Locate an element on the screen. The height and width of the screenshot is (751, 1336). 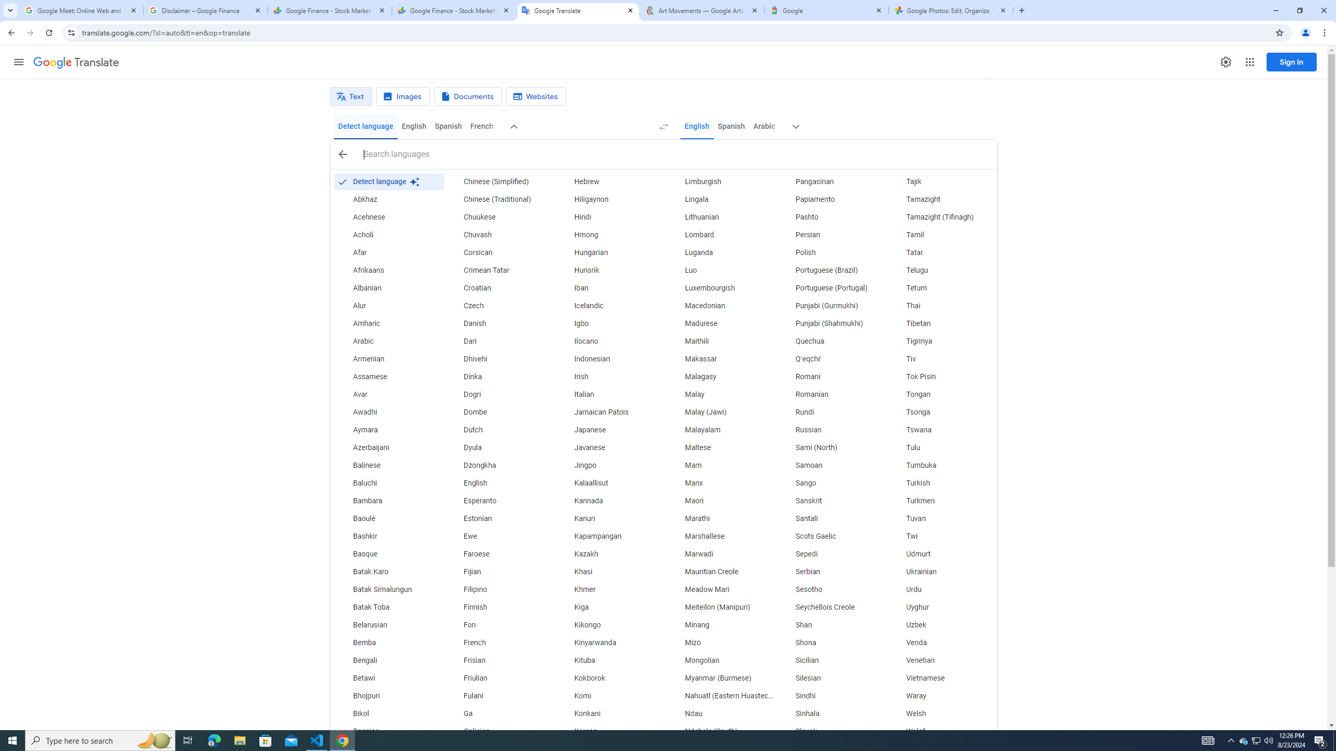
Malayalam is located at coordinates (720, 430).